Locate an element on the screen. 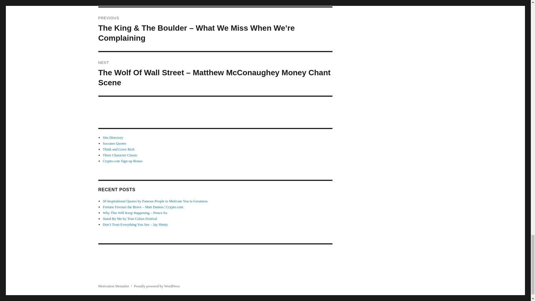 The height and width of the screenshot is (301, 535). Stand By Me by True Colors Festival is located at coordinates (130, 219).